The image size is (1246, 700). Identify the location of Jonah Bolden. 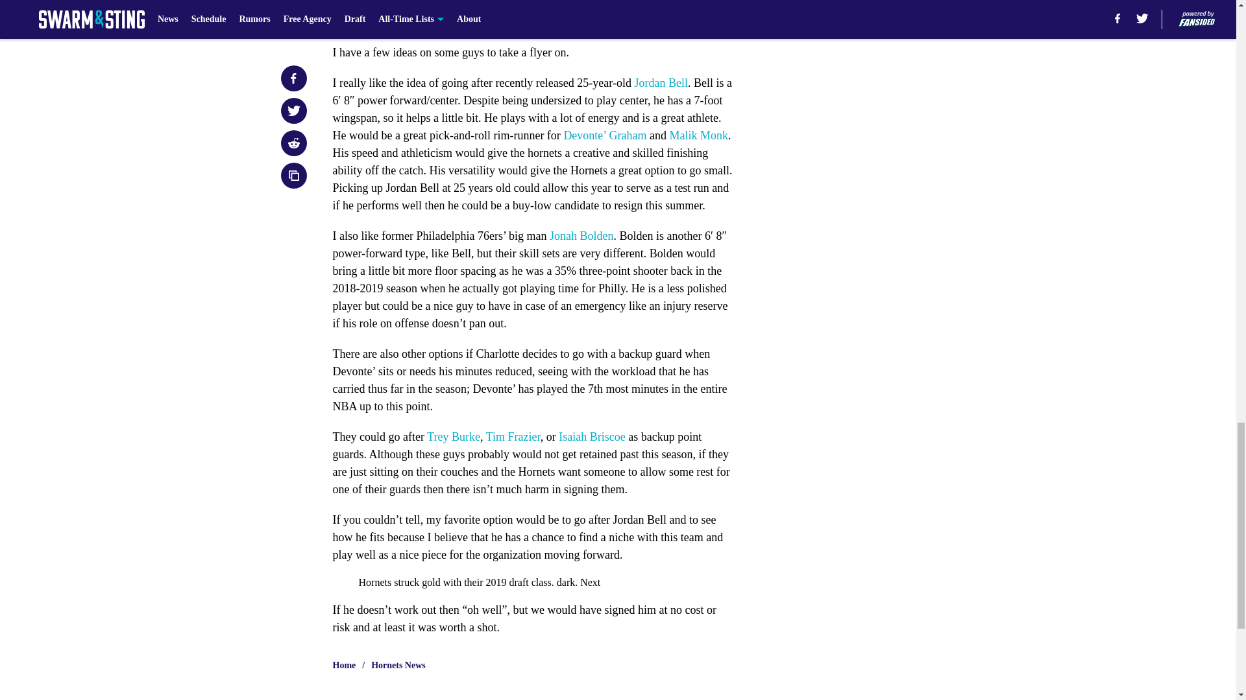
(581, 236).